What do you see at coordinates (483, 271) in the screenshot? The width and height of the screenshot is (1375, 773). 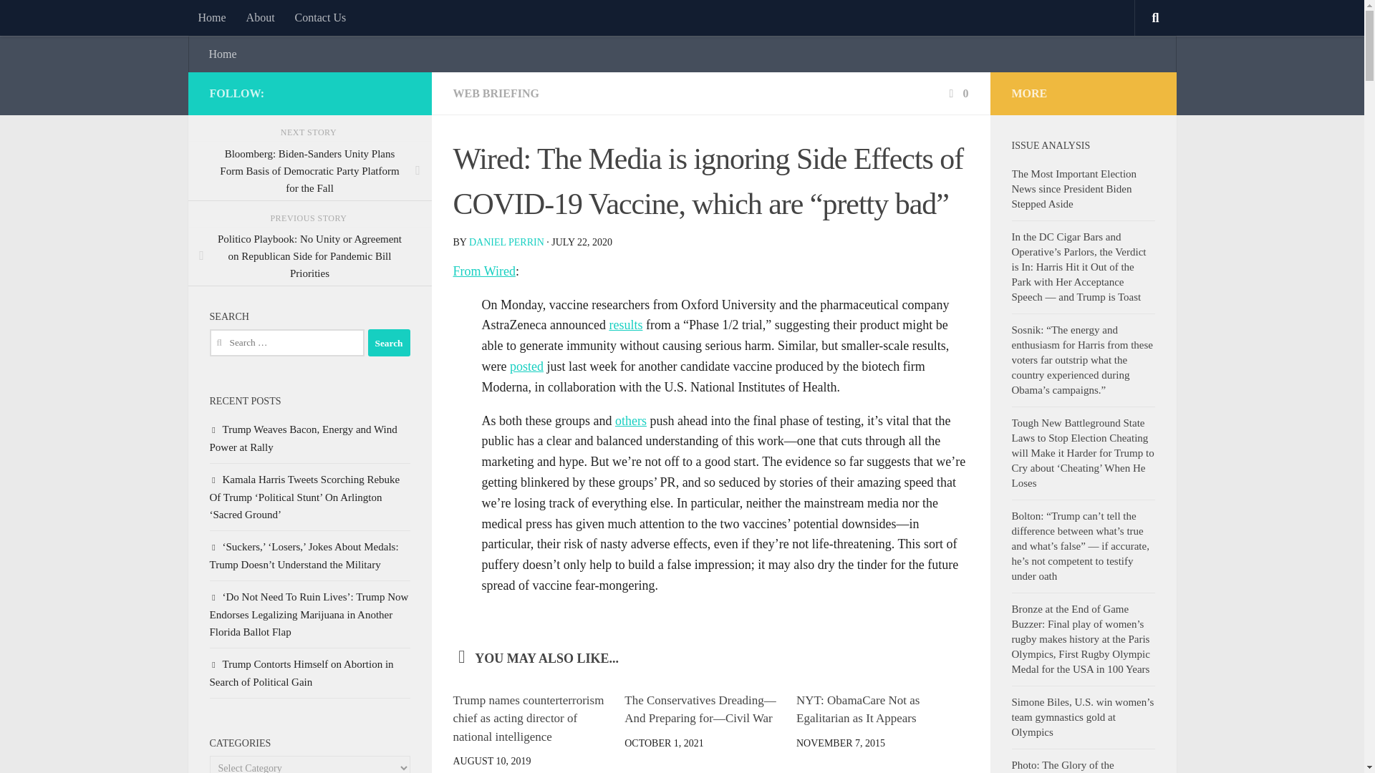 I see `From Wired` at bounding box center [483, 271].